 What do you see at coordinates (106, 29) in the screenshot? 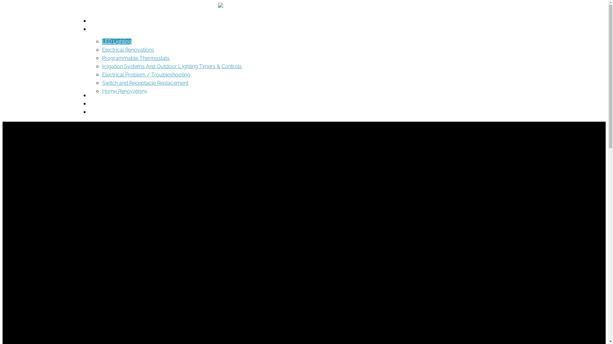
I see `SERVICES` at bounding box center [106, 29].